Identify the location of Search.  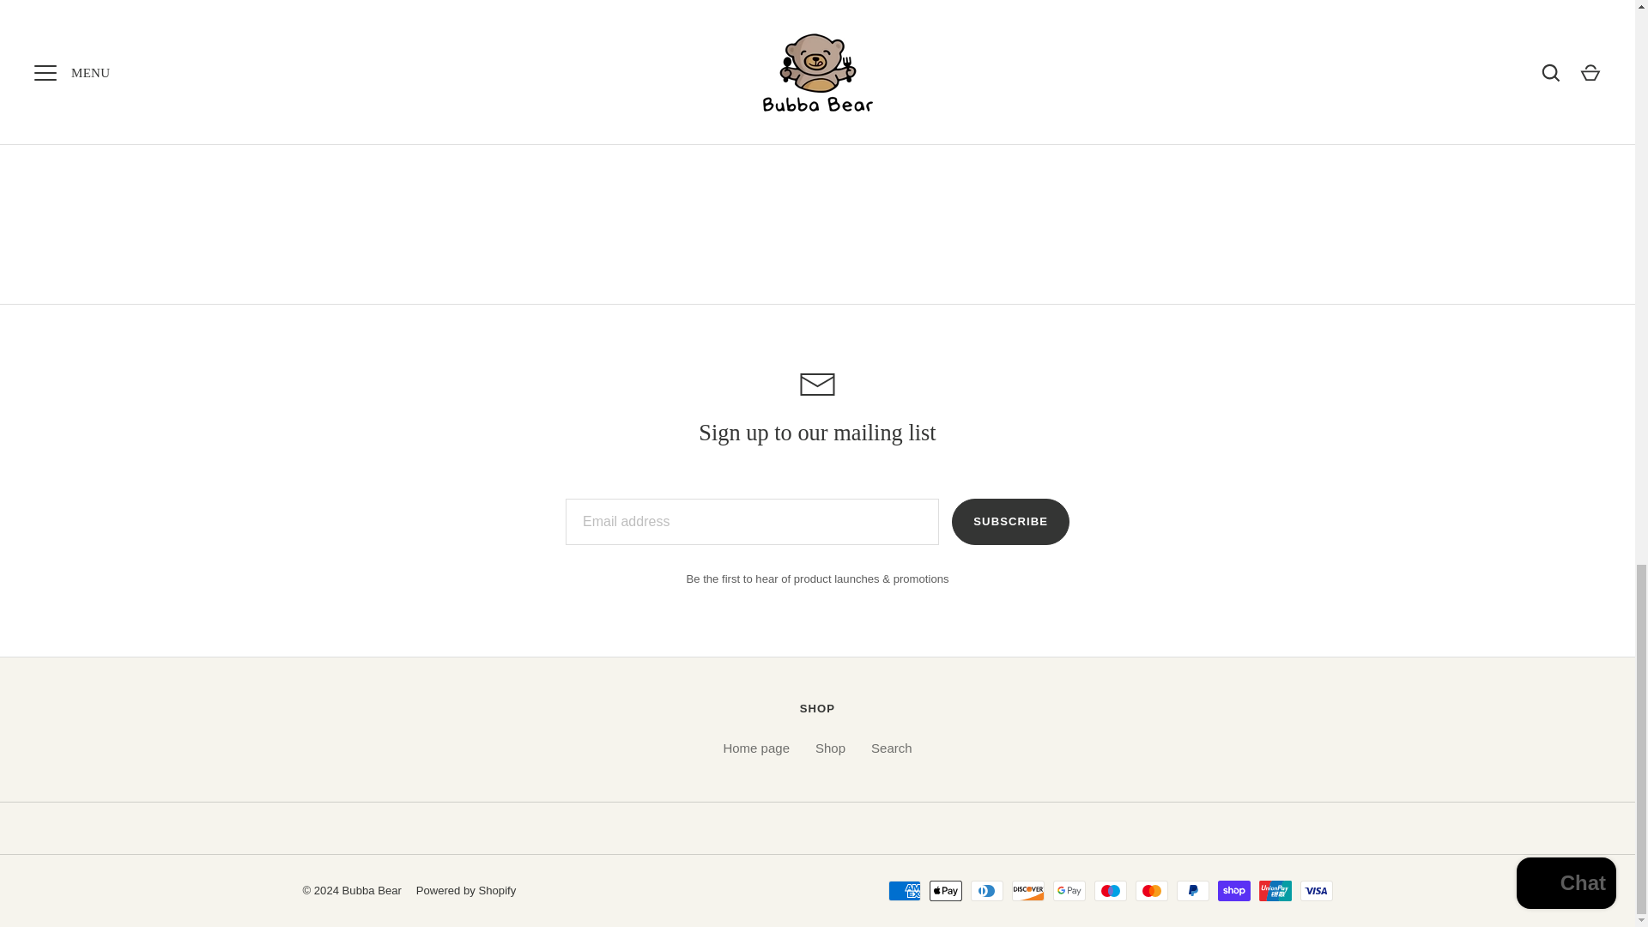
(892, 748).